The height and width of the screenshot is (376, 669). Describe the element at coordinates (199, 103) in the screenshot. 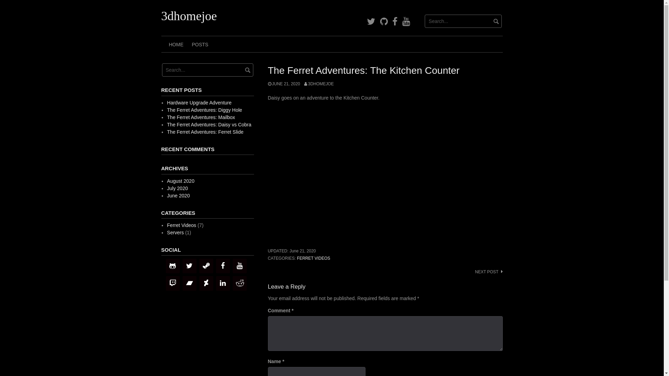

I see `Hardware Upgrade Adventure` at that location.